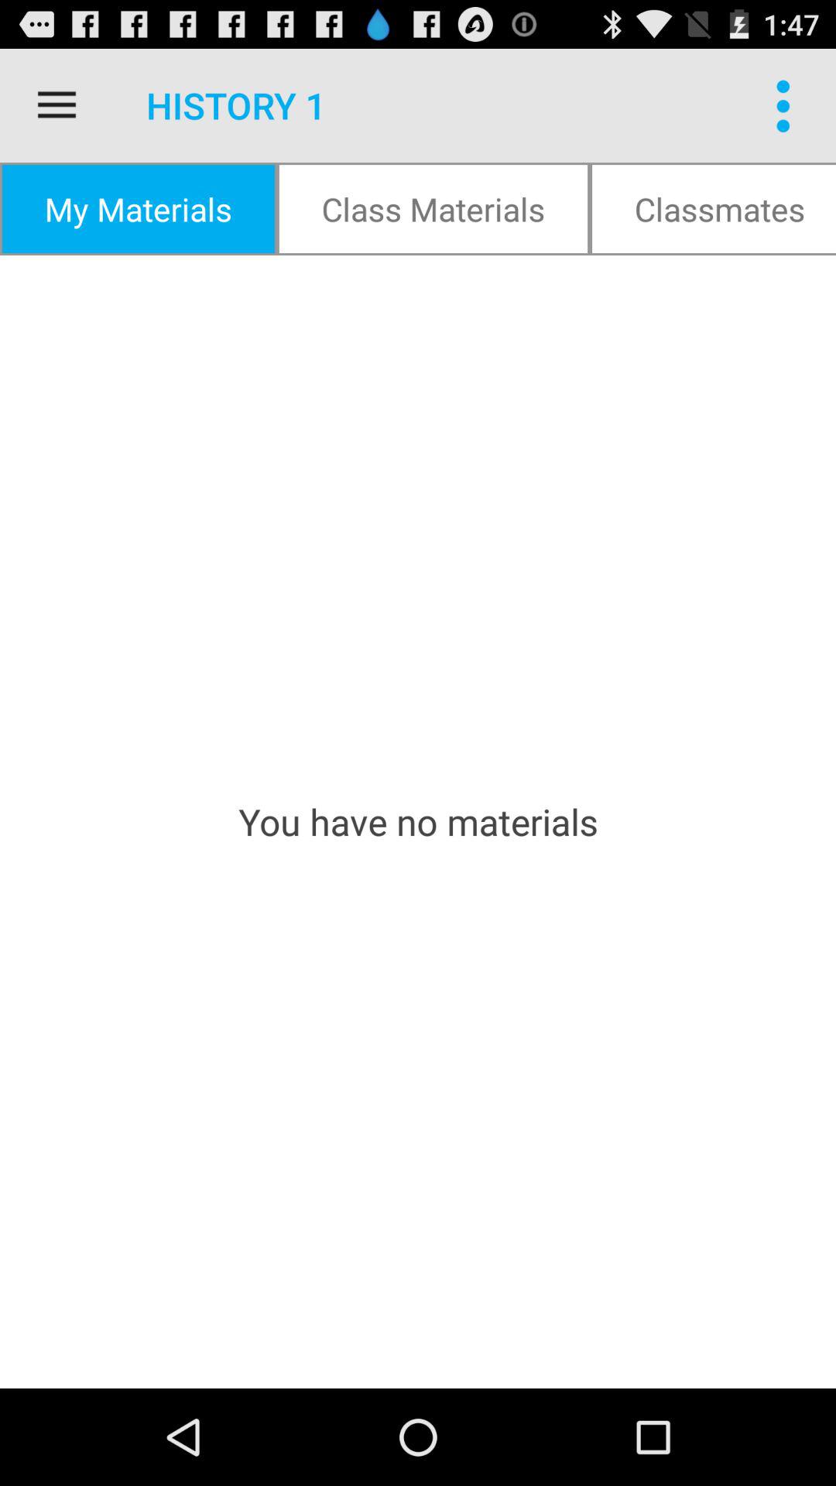  Describe the element at coordinates (713, 209) in the screenshot. I see `launch item to the right of class materials` at that location.